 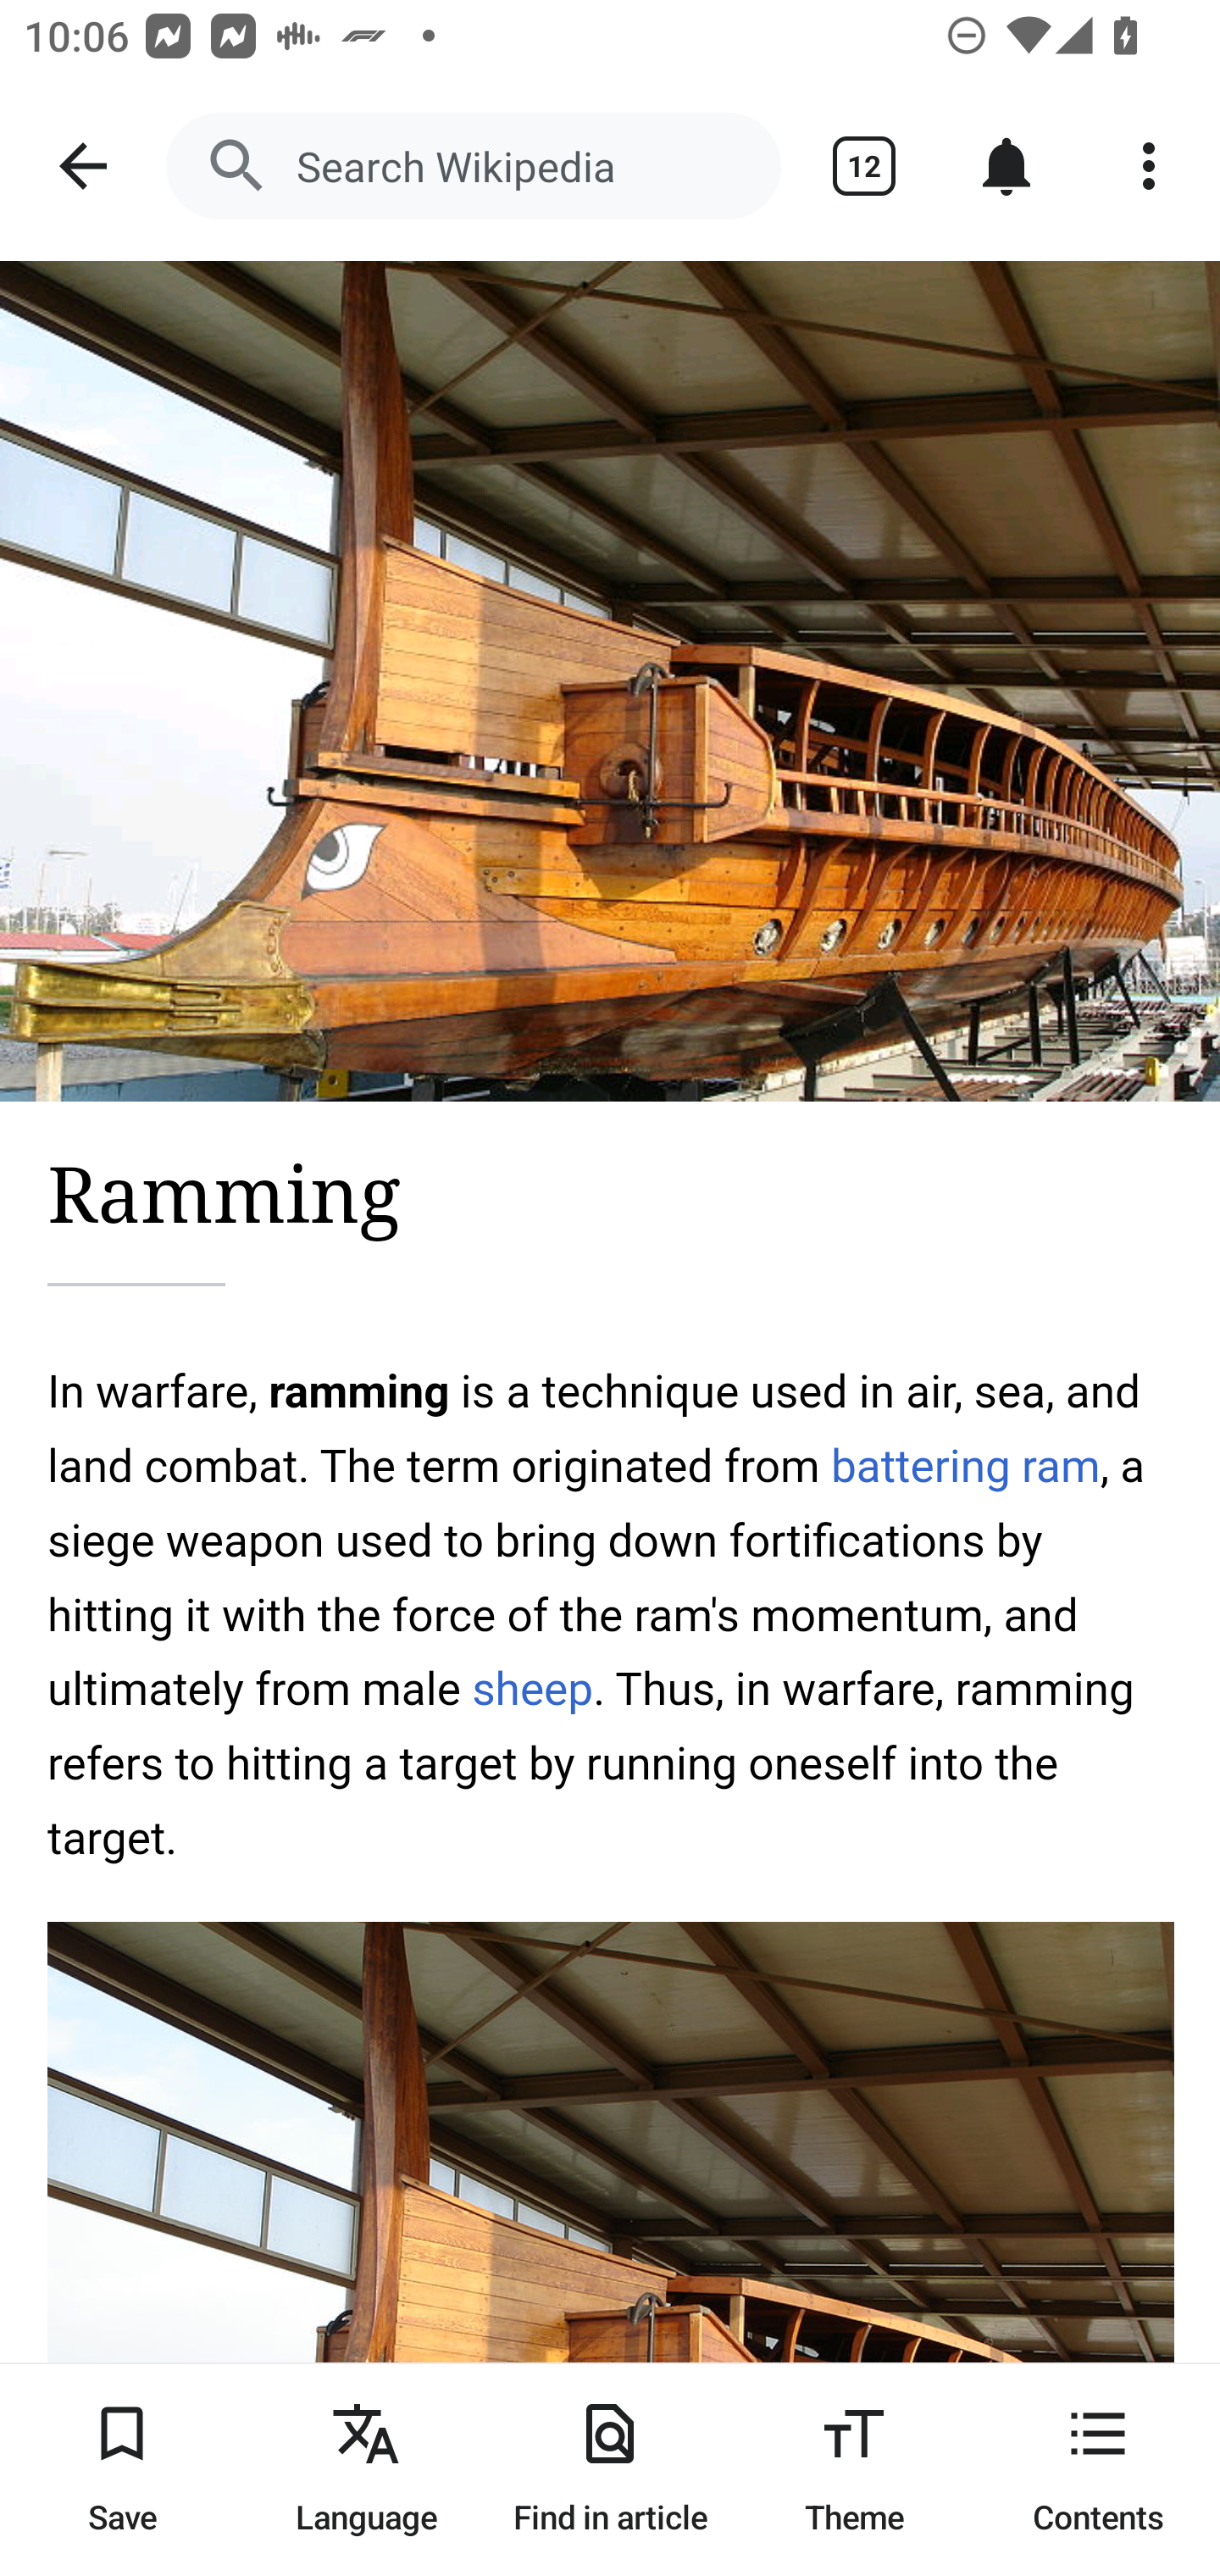 What do you see at coordinates (1149, 166) in the screenshot?
I see `More options` at bounding box center [1149, 166].